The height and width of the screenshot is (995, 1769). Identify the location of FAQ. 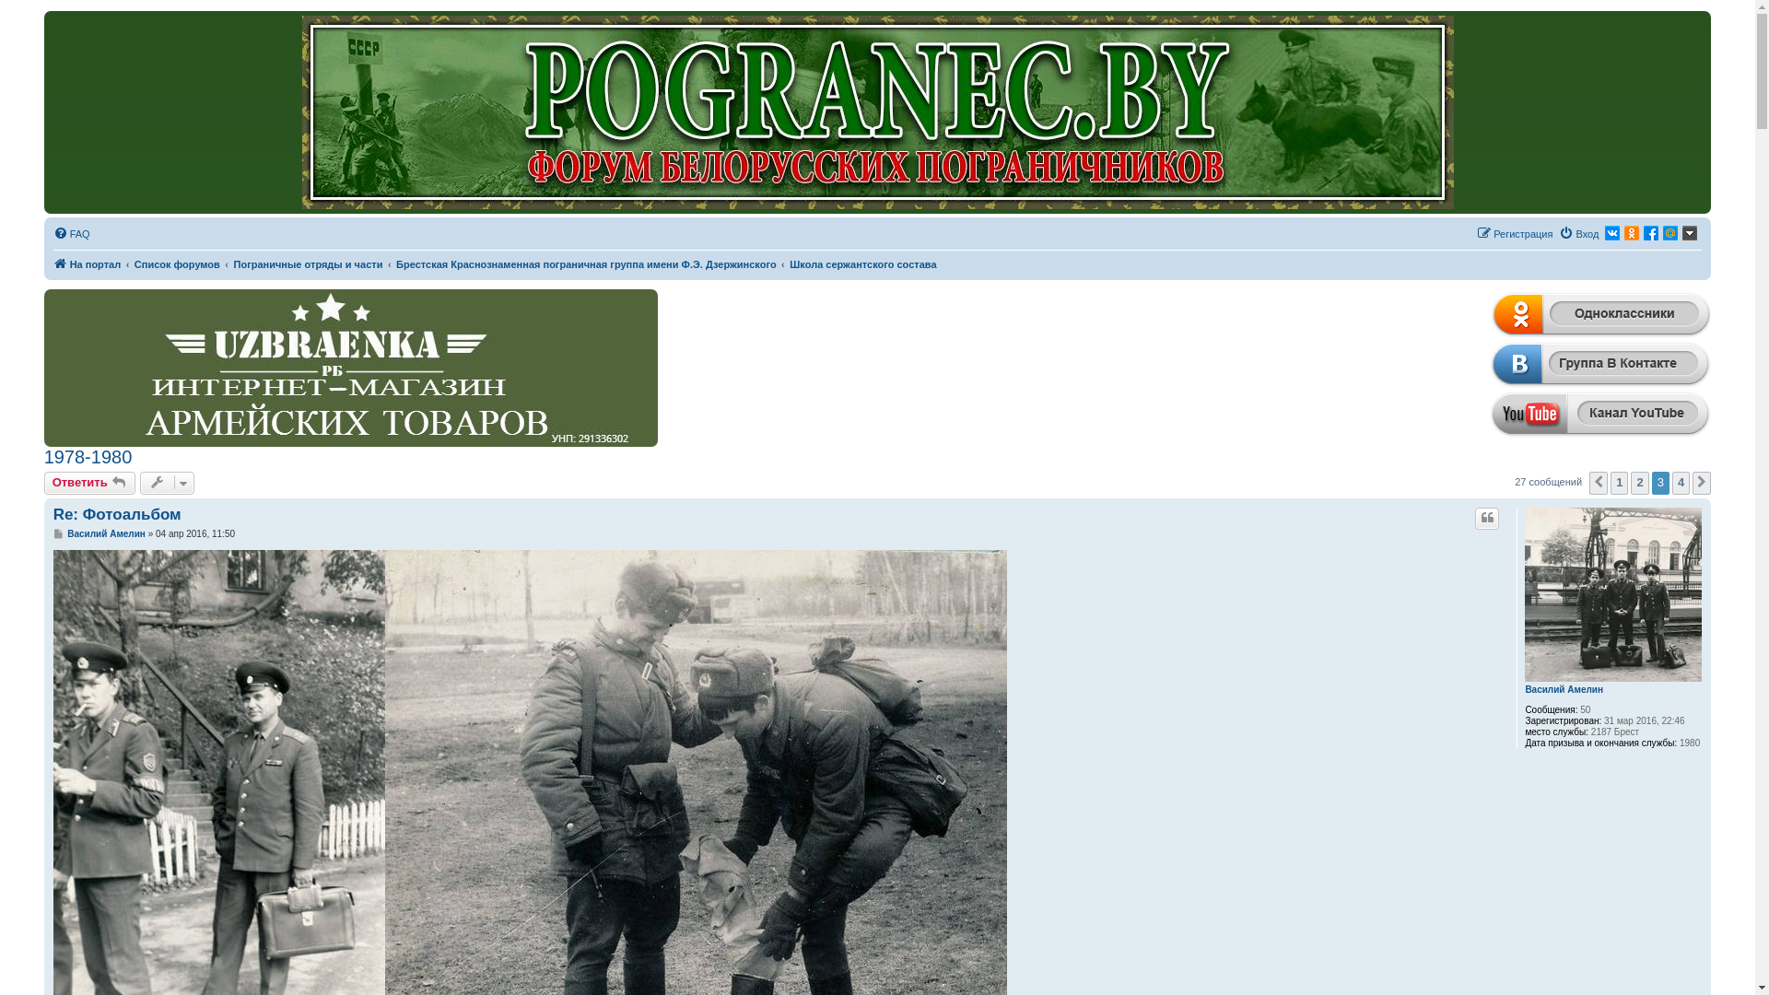
(72, 234).